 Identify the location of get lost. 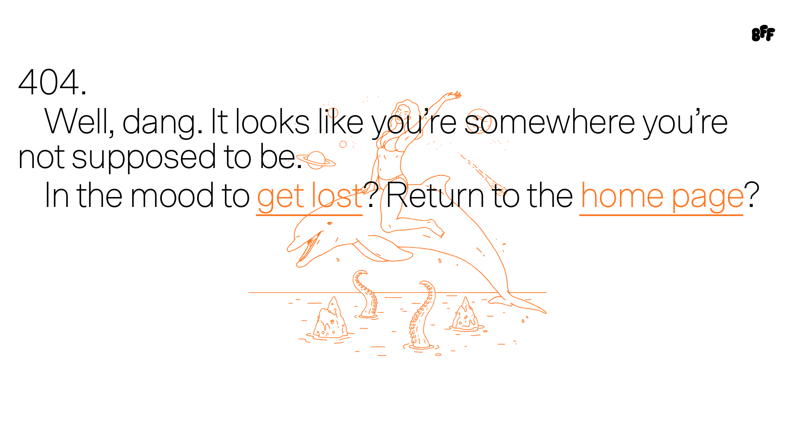
(309, 197).